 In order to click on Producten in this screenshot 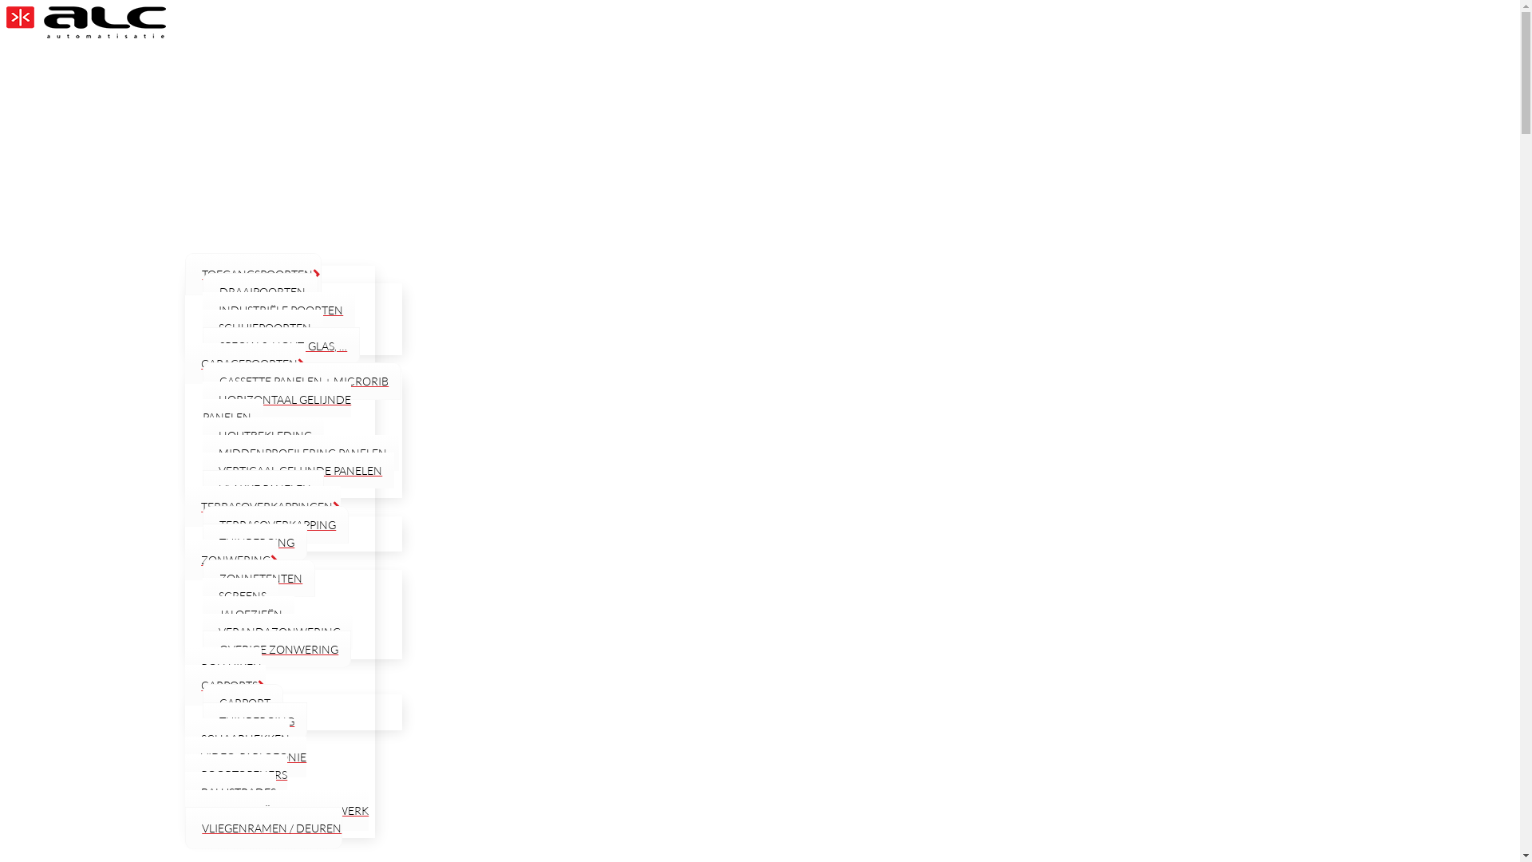, I will do `click(263, 216)`.